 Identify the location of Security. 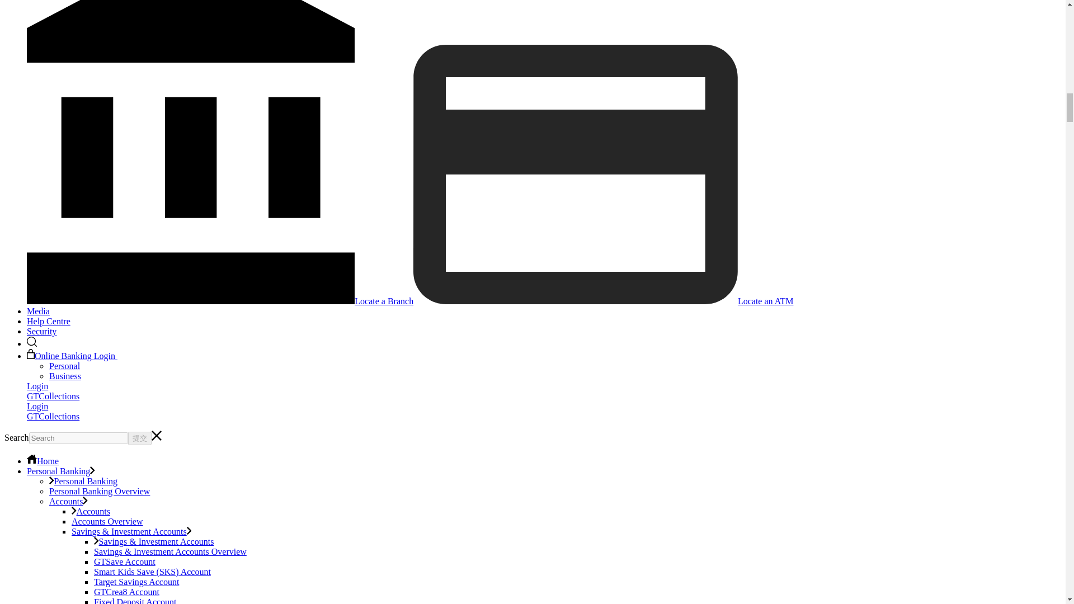
(41, 331).